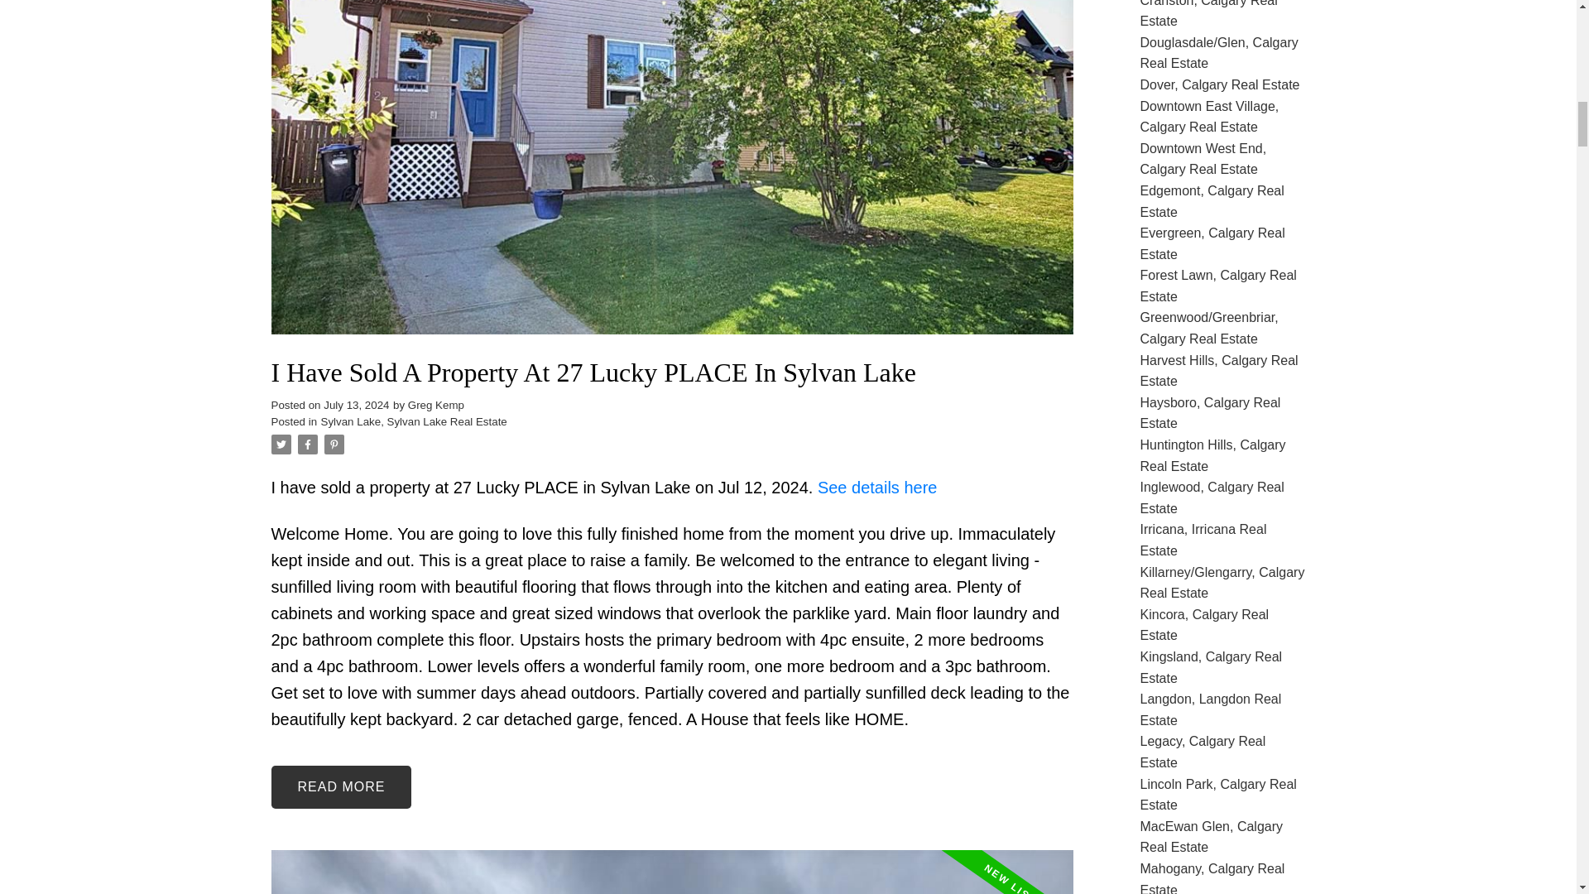 This screenshot has height=894, width=1589. Describe the element at coordinates (877, 487) in the screenshot. I see `See details here` at that location.